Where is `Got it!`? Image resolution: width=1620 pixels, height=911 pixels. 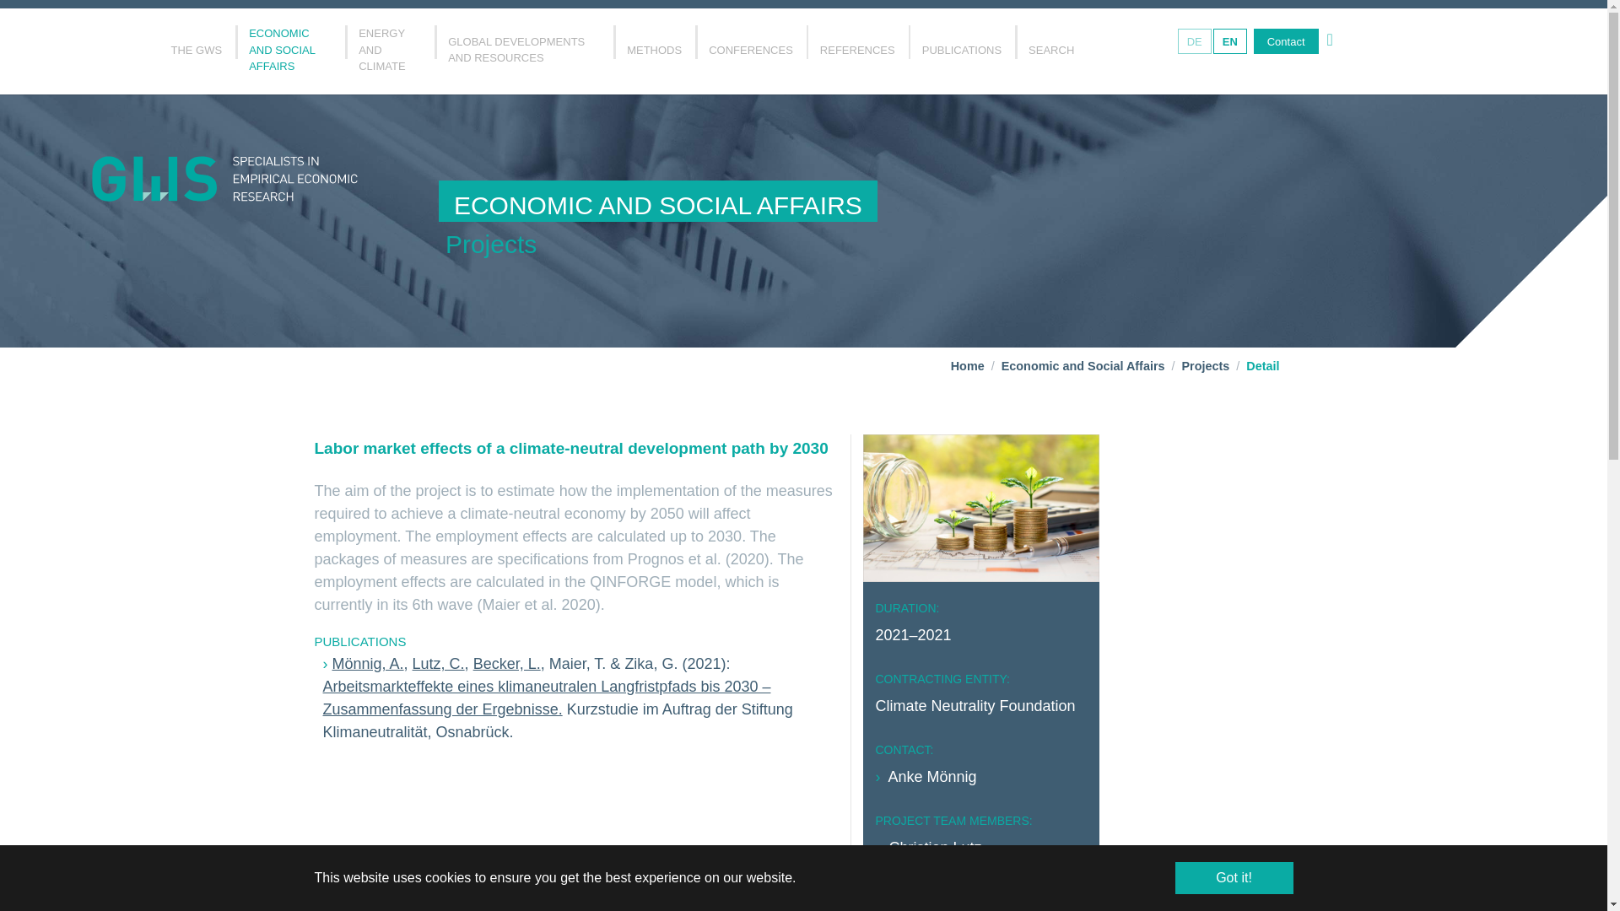
Got it! is located at coordinates (1234, 877).